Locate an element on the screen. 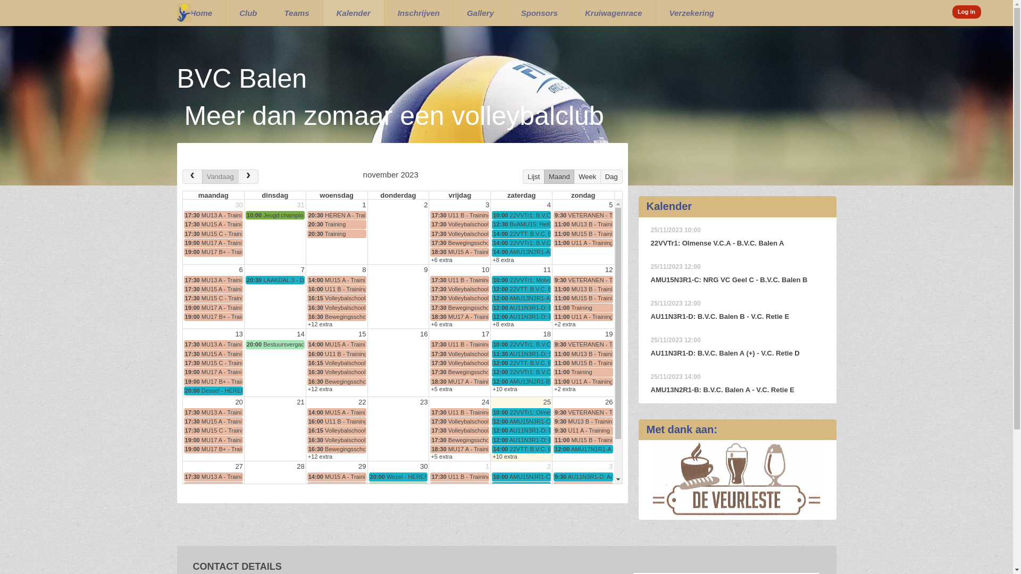  25/11/2023 12:00
AU11N3R1-D: B.V.C. Balen B - V.C. Retie E is located at coordinates (738, 310).